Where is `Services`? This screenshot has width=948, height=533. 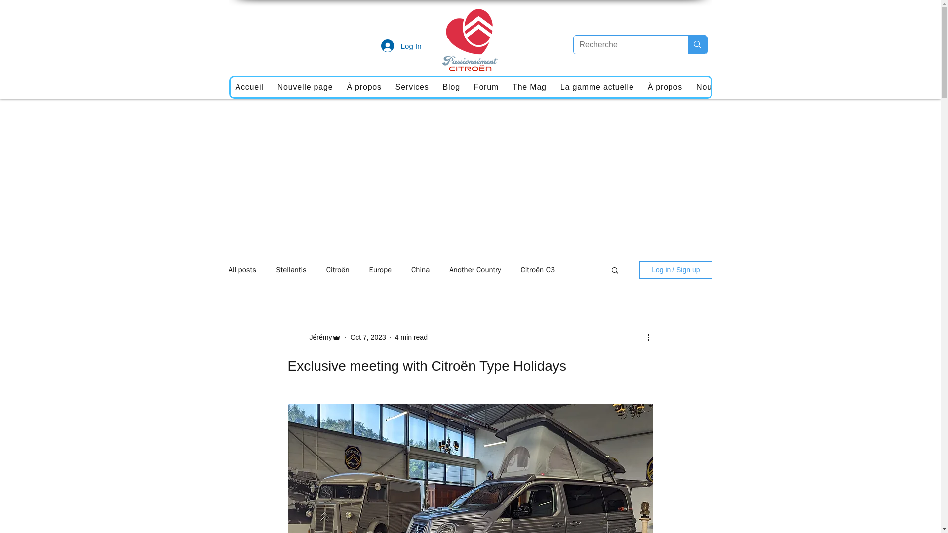 Services is located at coordinates (412, 87).